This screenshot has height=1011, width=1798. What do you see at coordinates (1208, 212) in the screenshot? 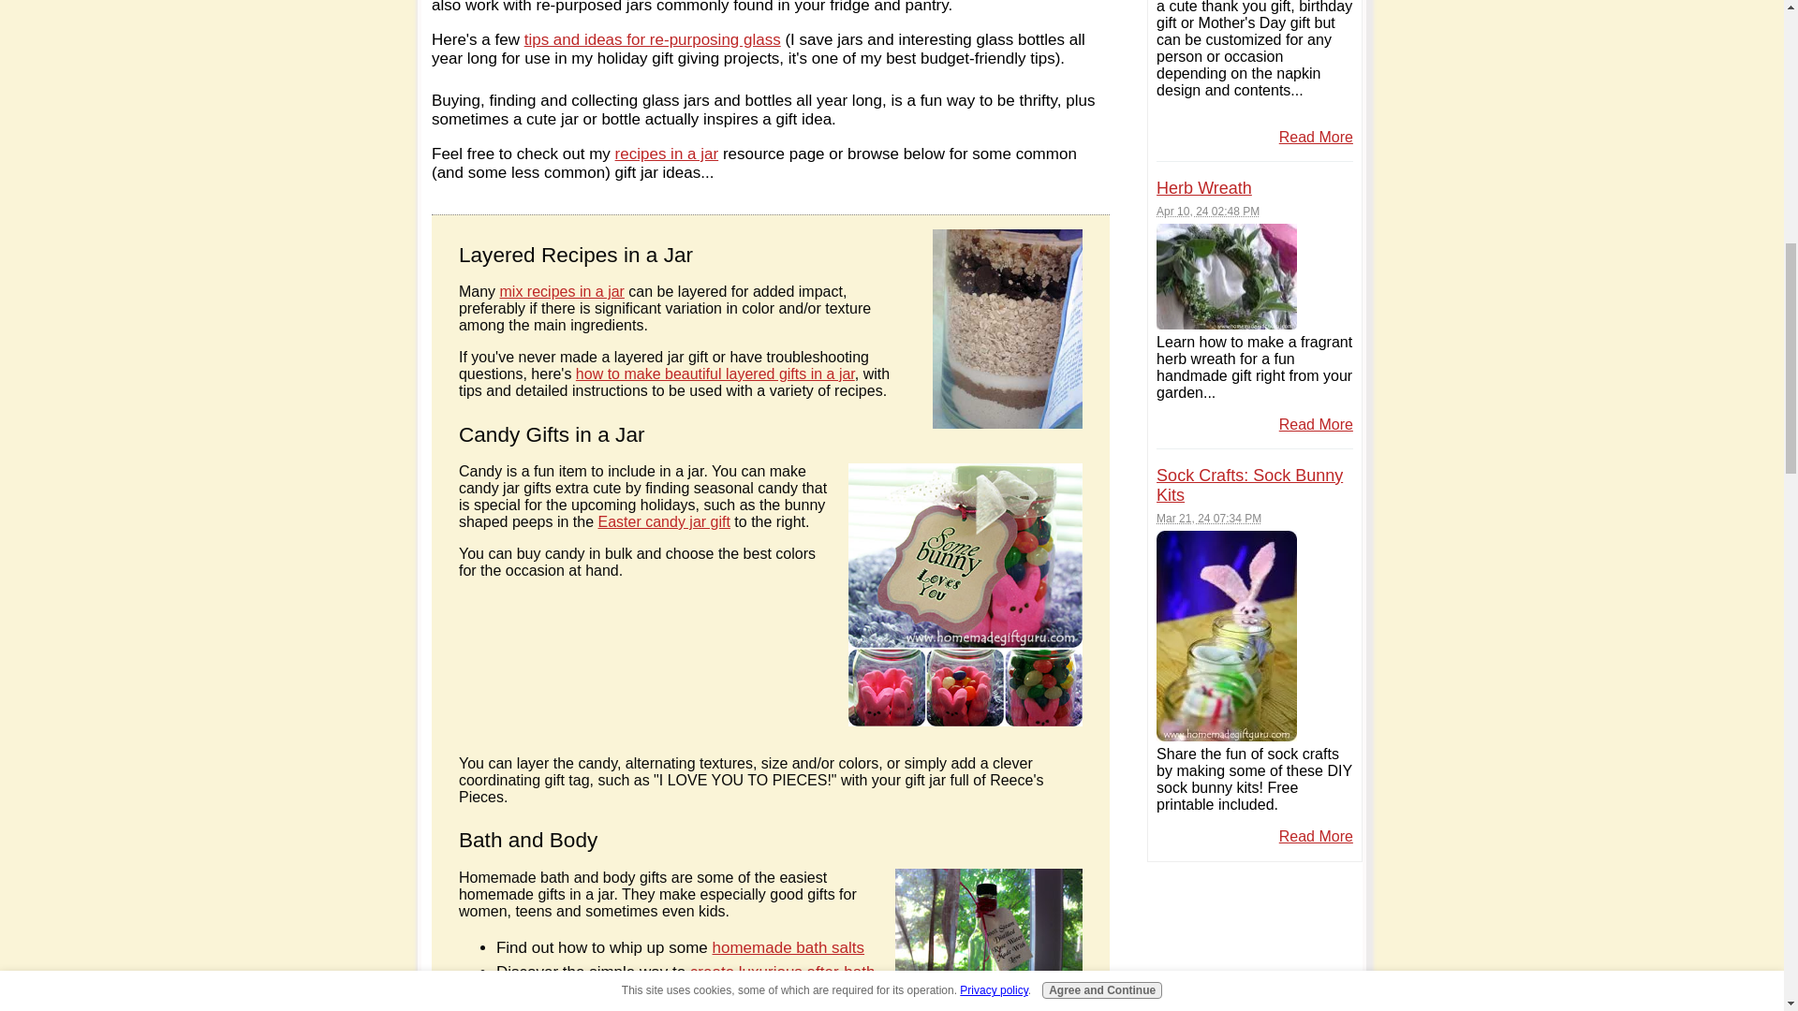
I see `2024-04-10T14:48:33-0400` at bounding box center [1208, 212].